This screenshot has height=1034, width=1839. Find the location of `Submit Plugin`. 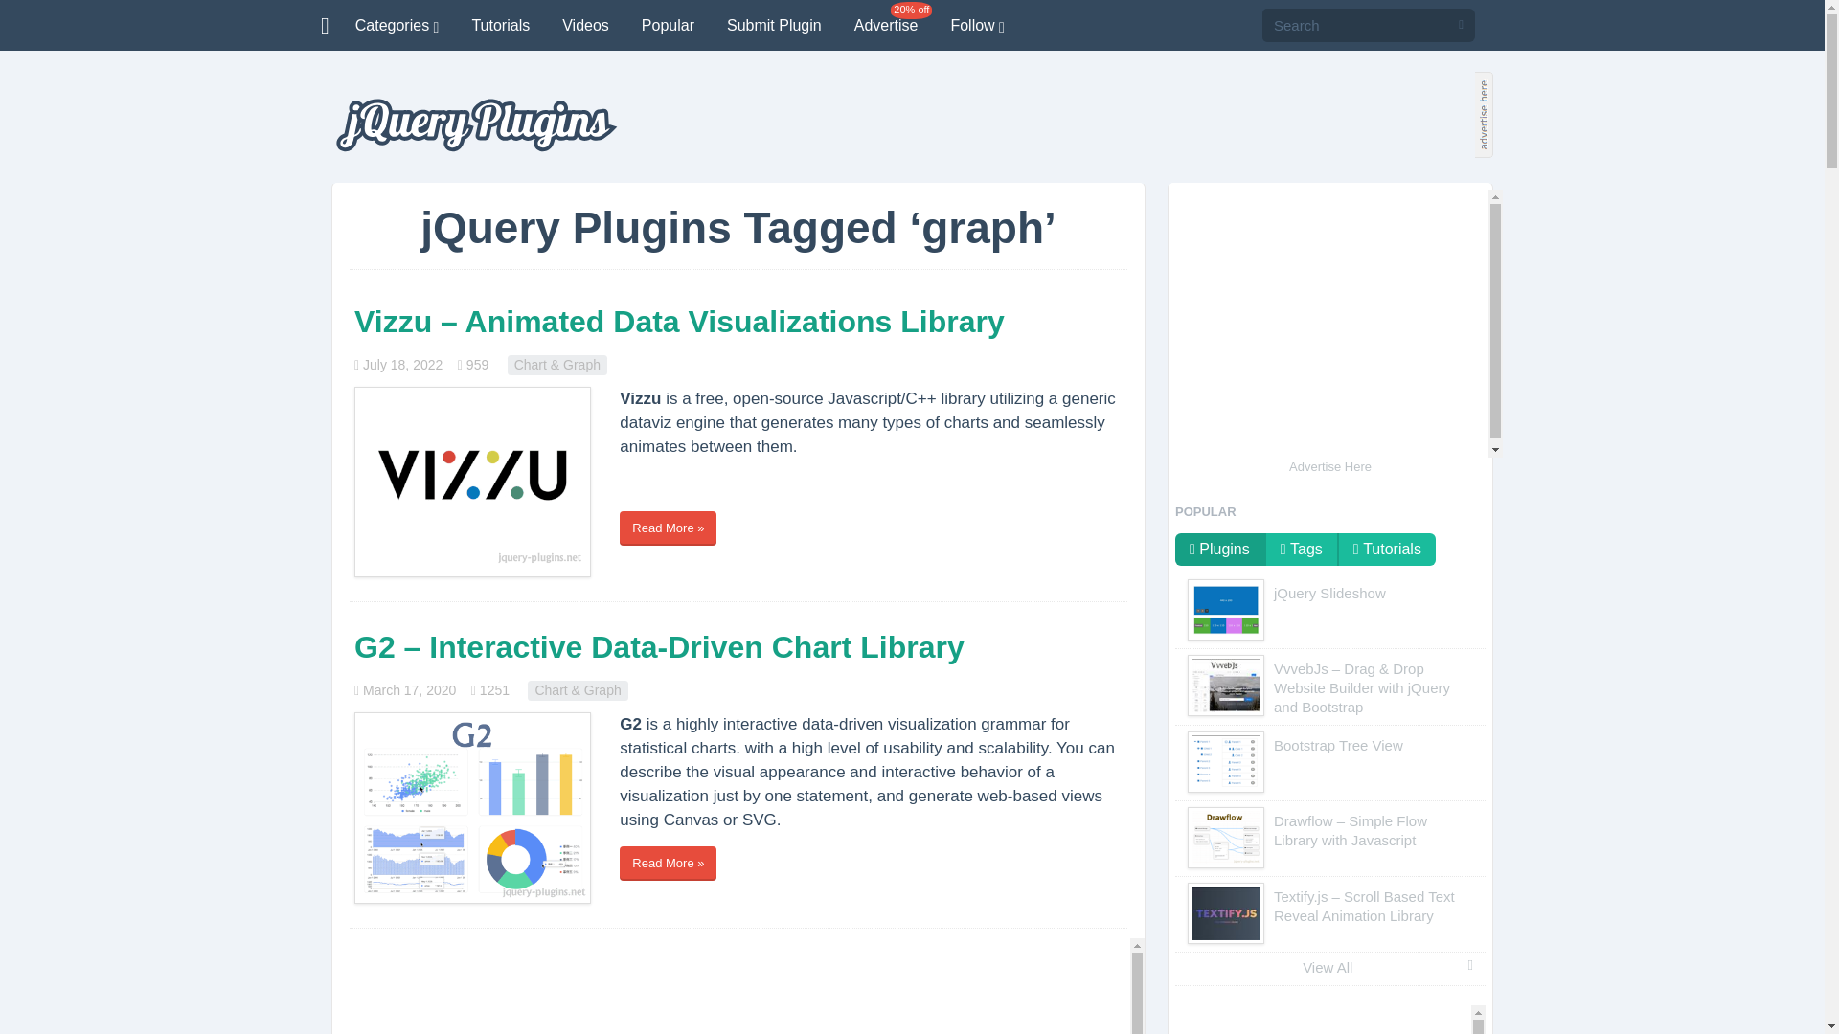

Submit Plugin is located at coordinates (774, 25).